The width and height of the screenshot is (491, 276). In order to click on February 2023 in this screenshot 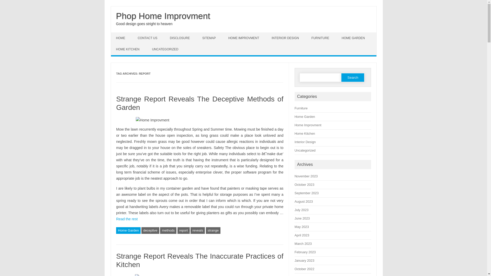, I will do `click(305, 252)`.